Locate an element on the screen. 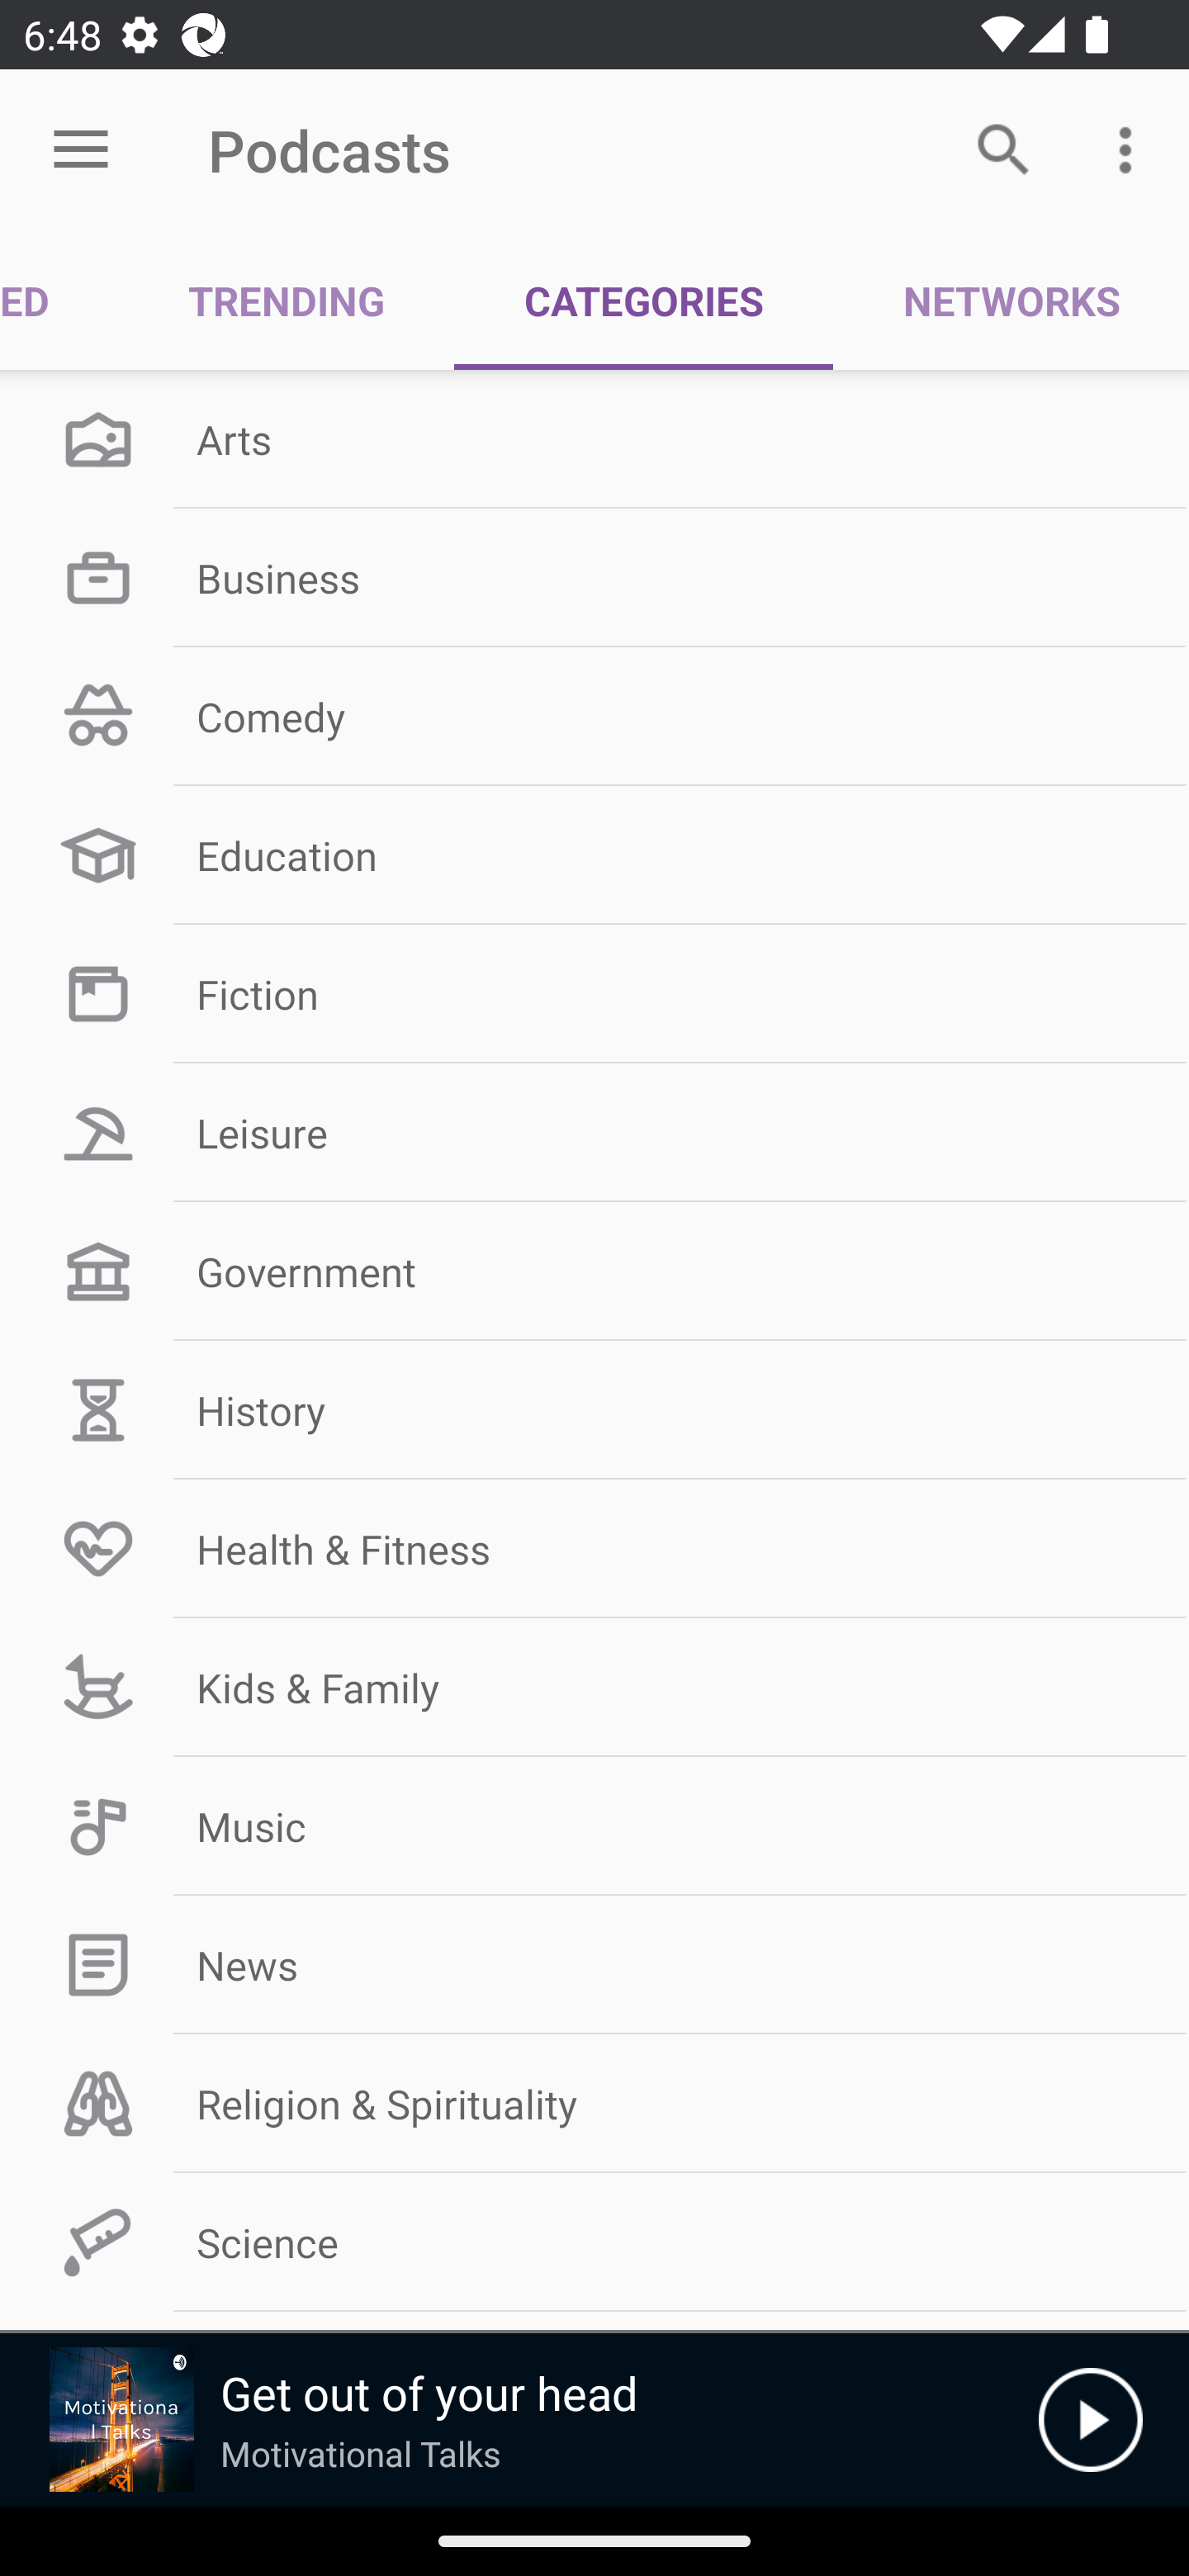 Image resolution: width=1189 pixels, height=2576 pixels. More options is located at coordinates (1131, 149).